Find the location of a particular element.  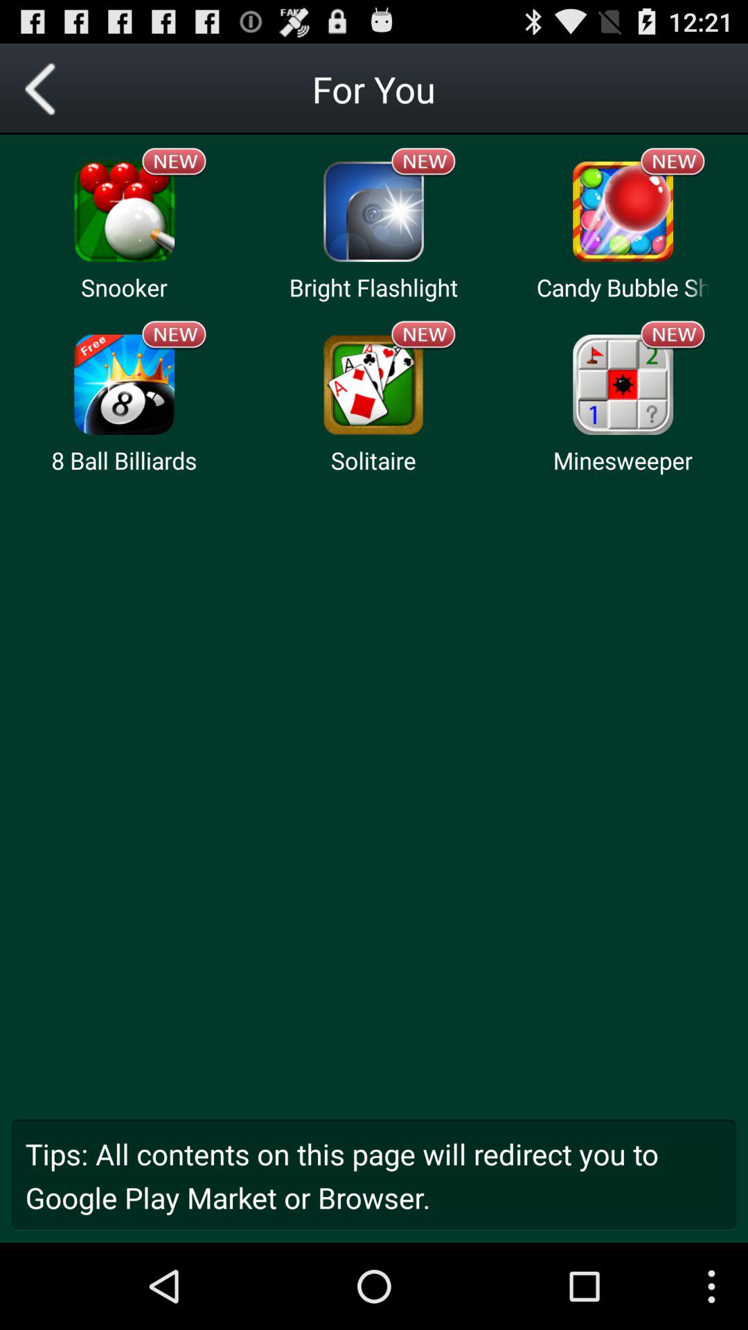

go to previous is located at coordinates (46, 89).